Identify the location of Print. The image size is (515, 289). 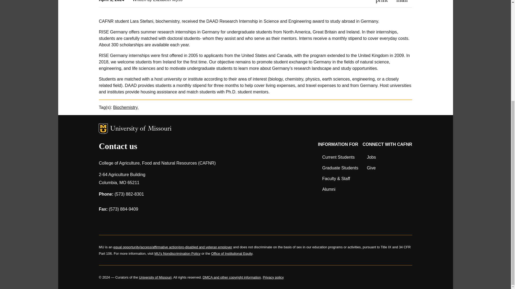
(382, 1).